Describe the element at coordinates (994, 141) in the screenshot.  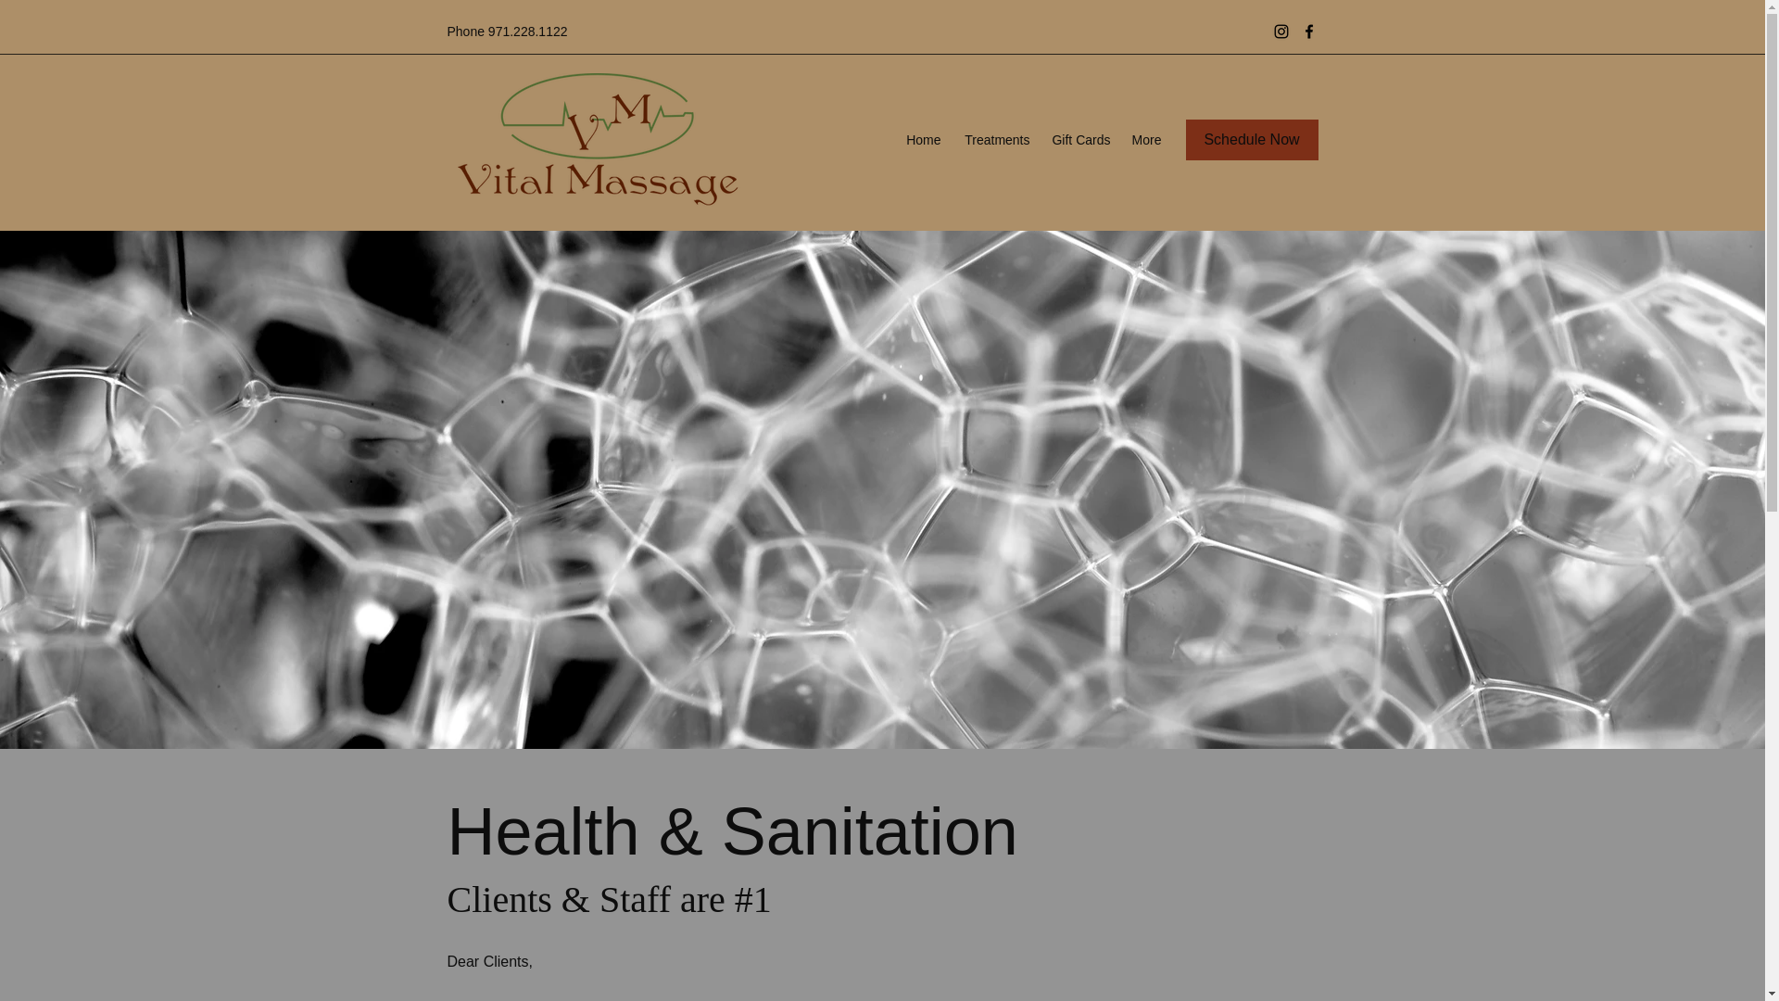
I see `Treatments` at that location.